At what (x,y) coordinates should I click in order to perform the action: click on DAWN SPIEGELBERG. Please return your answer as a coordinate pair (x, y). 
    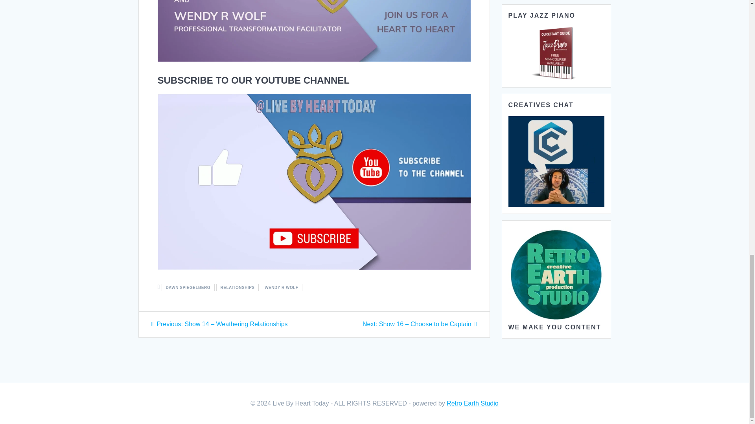
    Looking at the image, I should click on (188, 287).